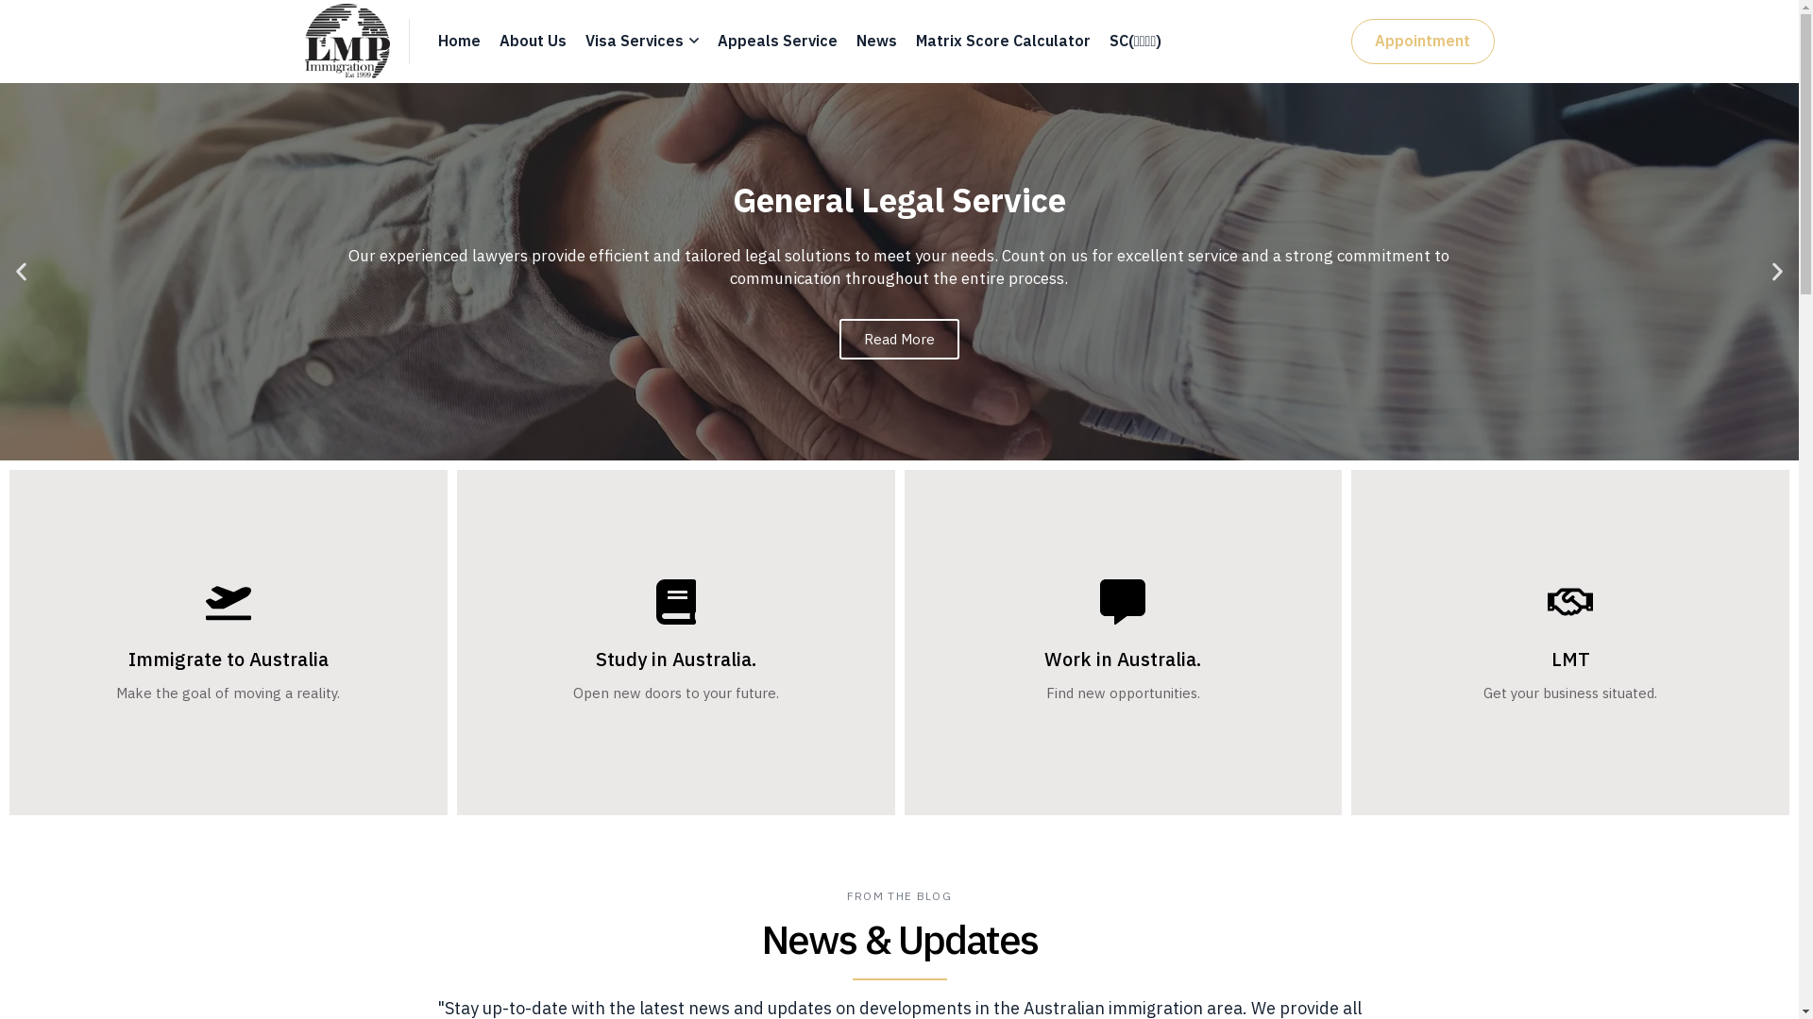 The width and height of the screenshot is (1813, 1019). What do you see at coordinates (876, 41) in the screenshot?
I see `News` at bounding box center [876, 41].